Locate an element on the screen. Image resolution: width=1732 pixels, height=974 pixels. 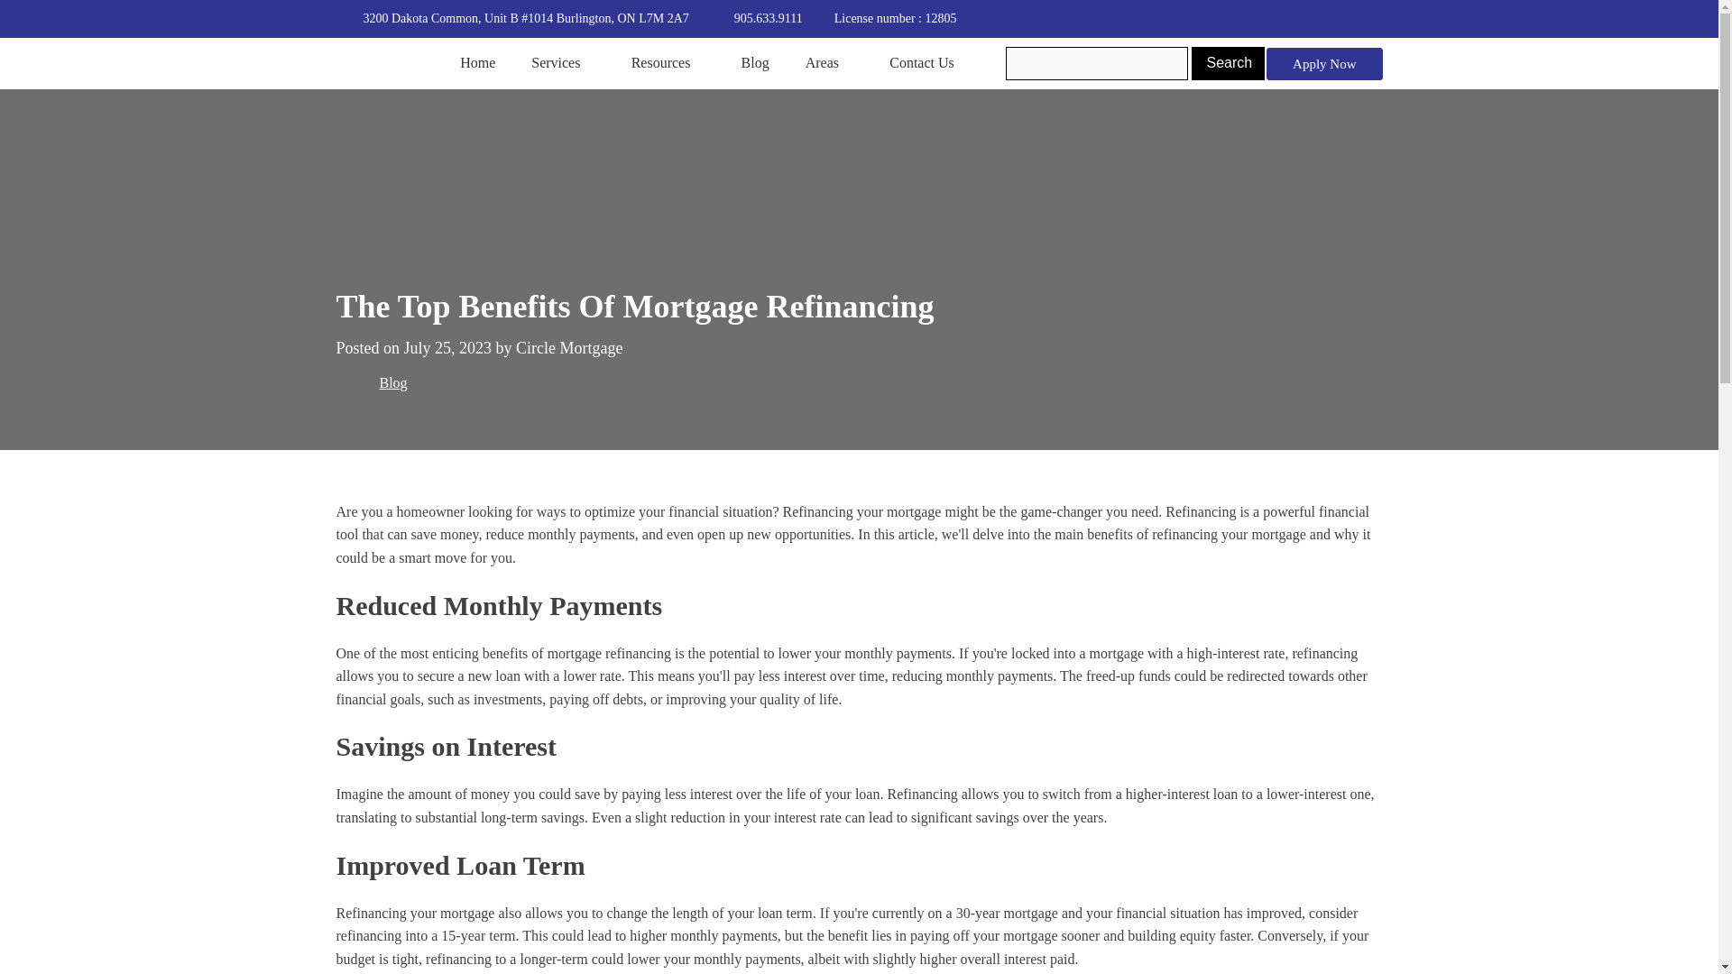
License number : 12805 is located at coordinates (880, 18).